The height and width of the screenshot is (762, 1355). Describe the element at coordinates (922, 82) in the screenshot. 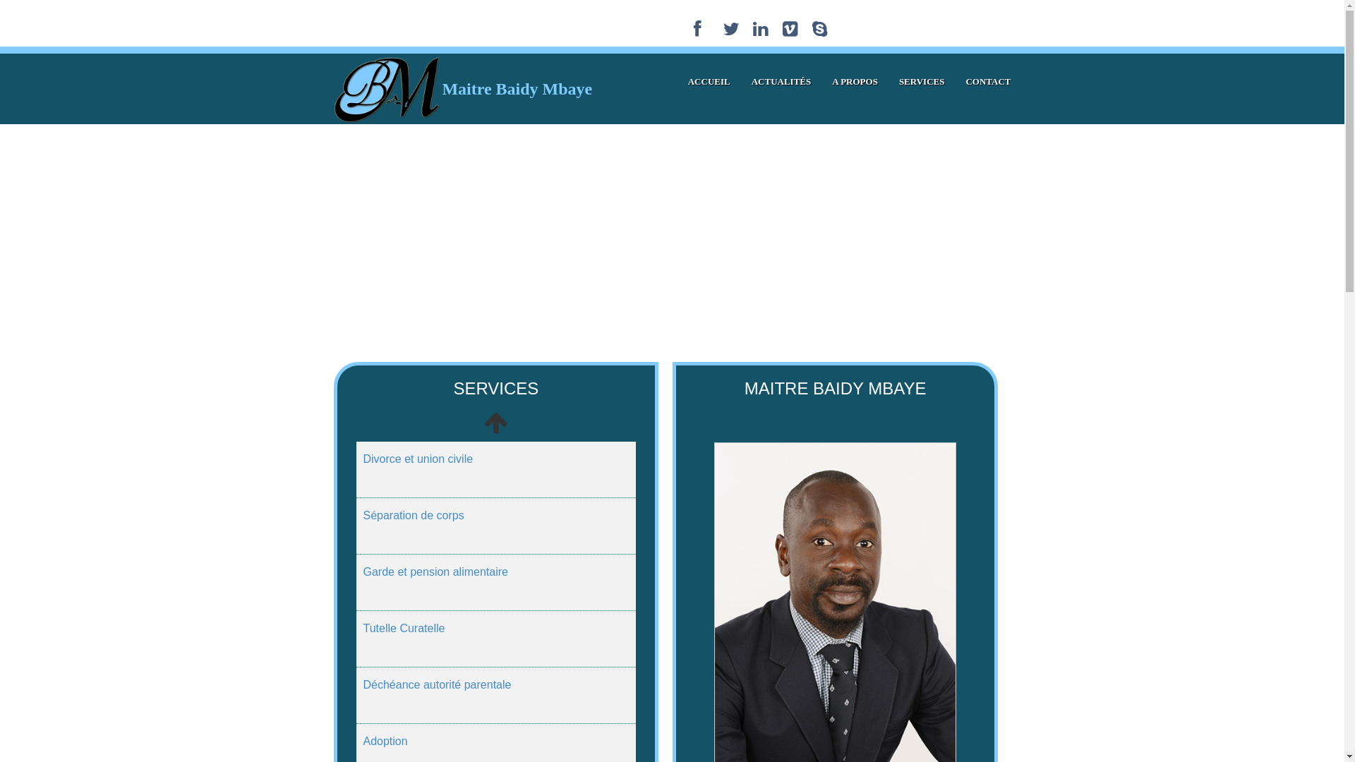

I see `SERVICES` at that location.